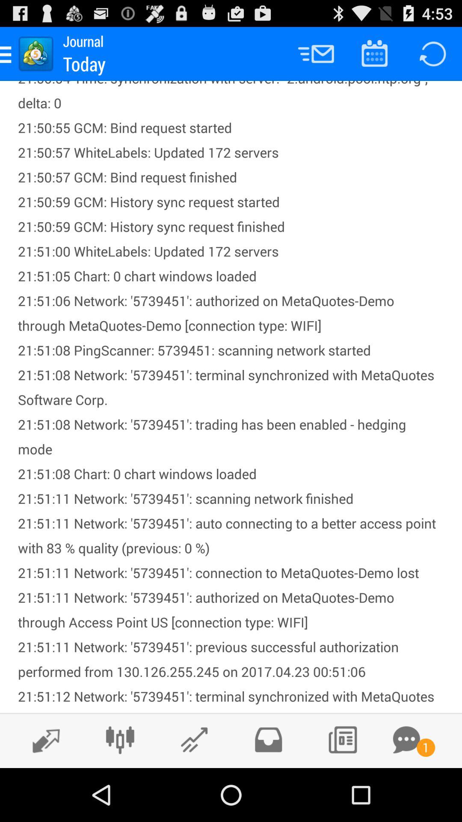 The width and height of the screenshot is (462, 822). I want to click on security options, so click(268, 740).